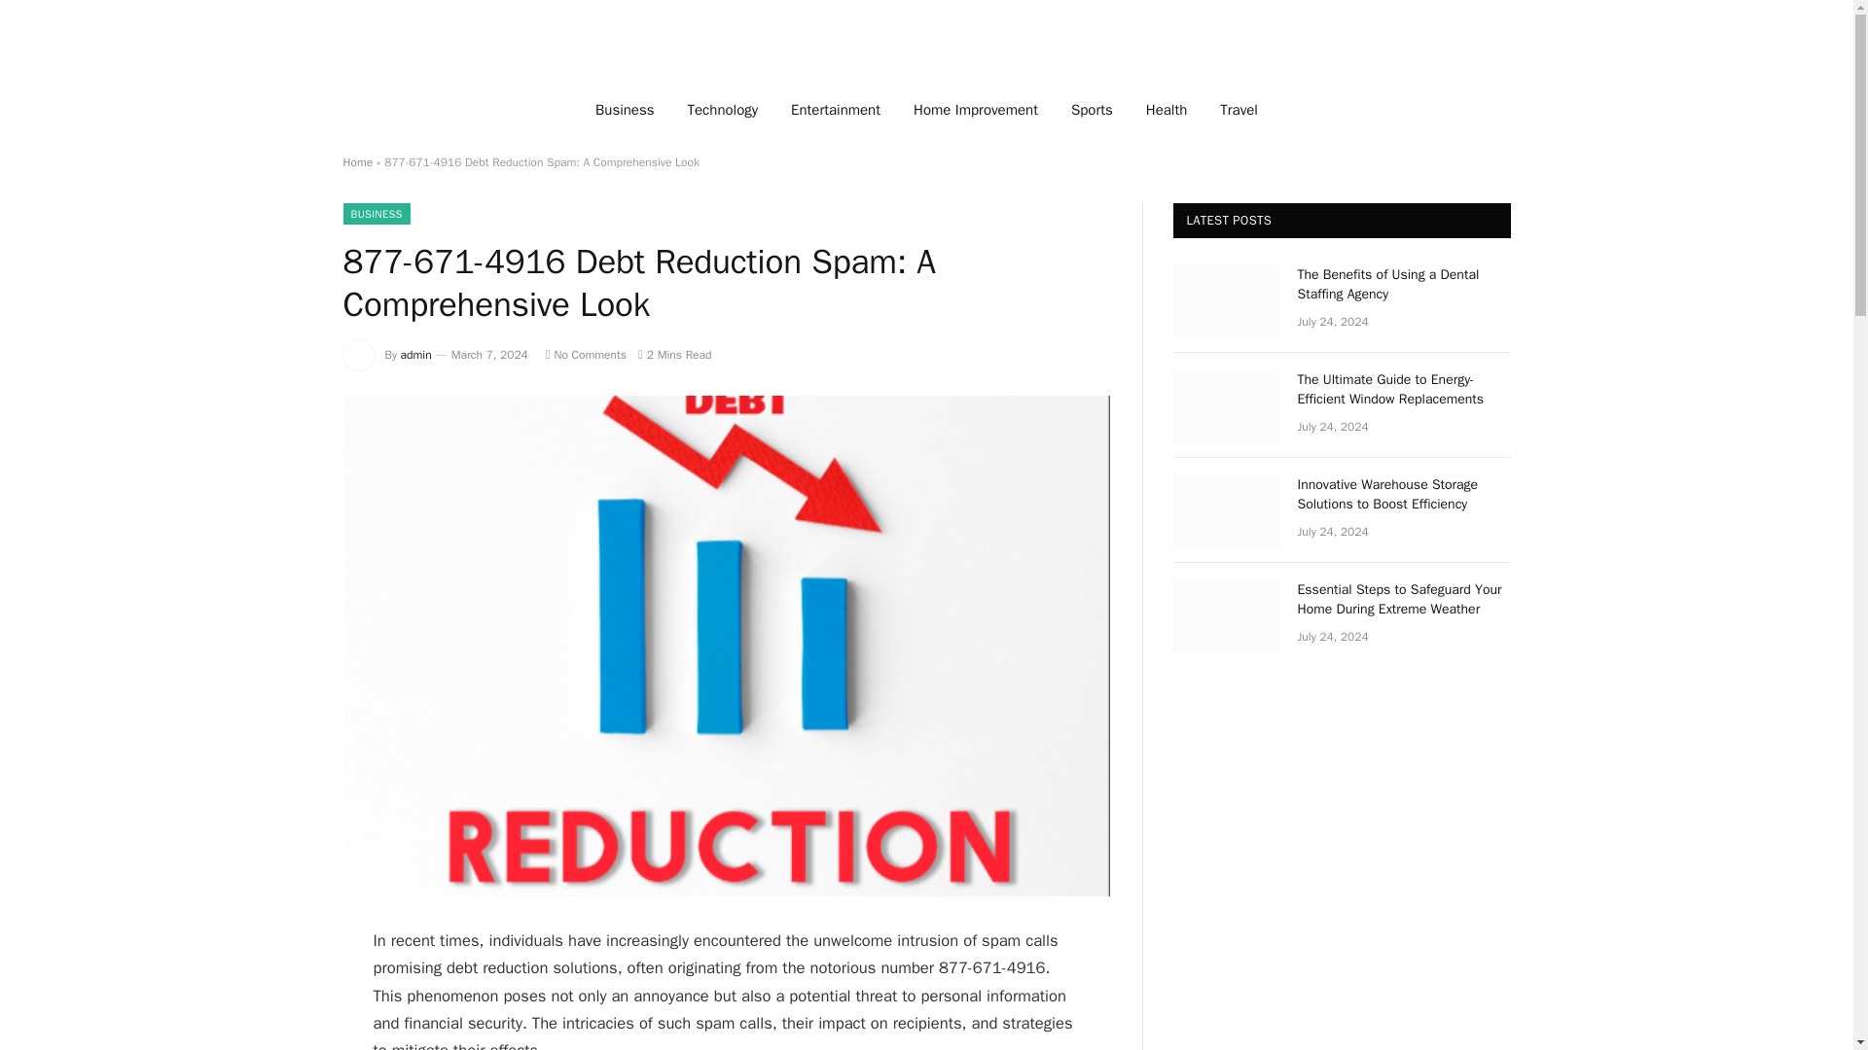 The image size is (1868, 1050). Describe the element at coordinates (1405, 285) in the screenshot. I see `The Benefits of Using a Dental Staffing Agency` at that location.